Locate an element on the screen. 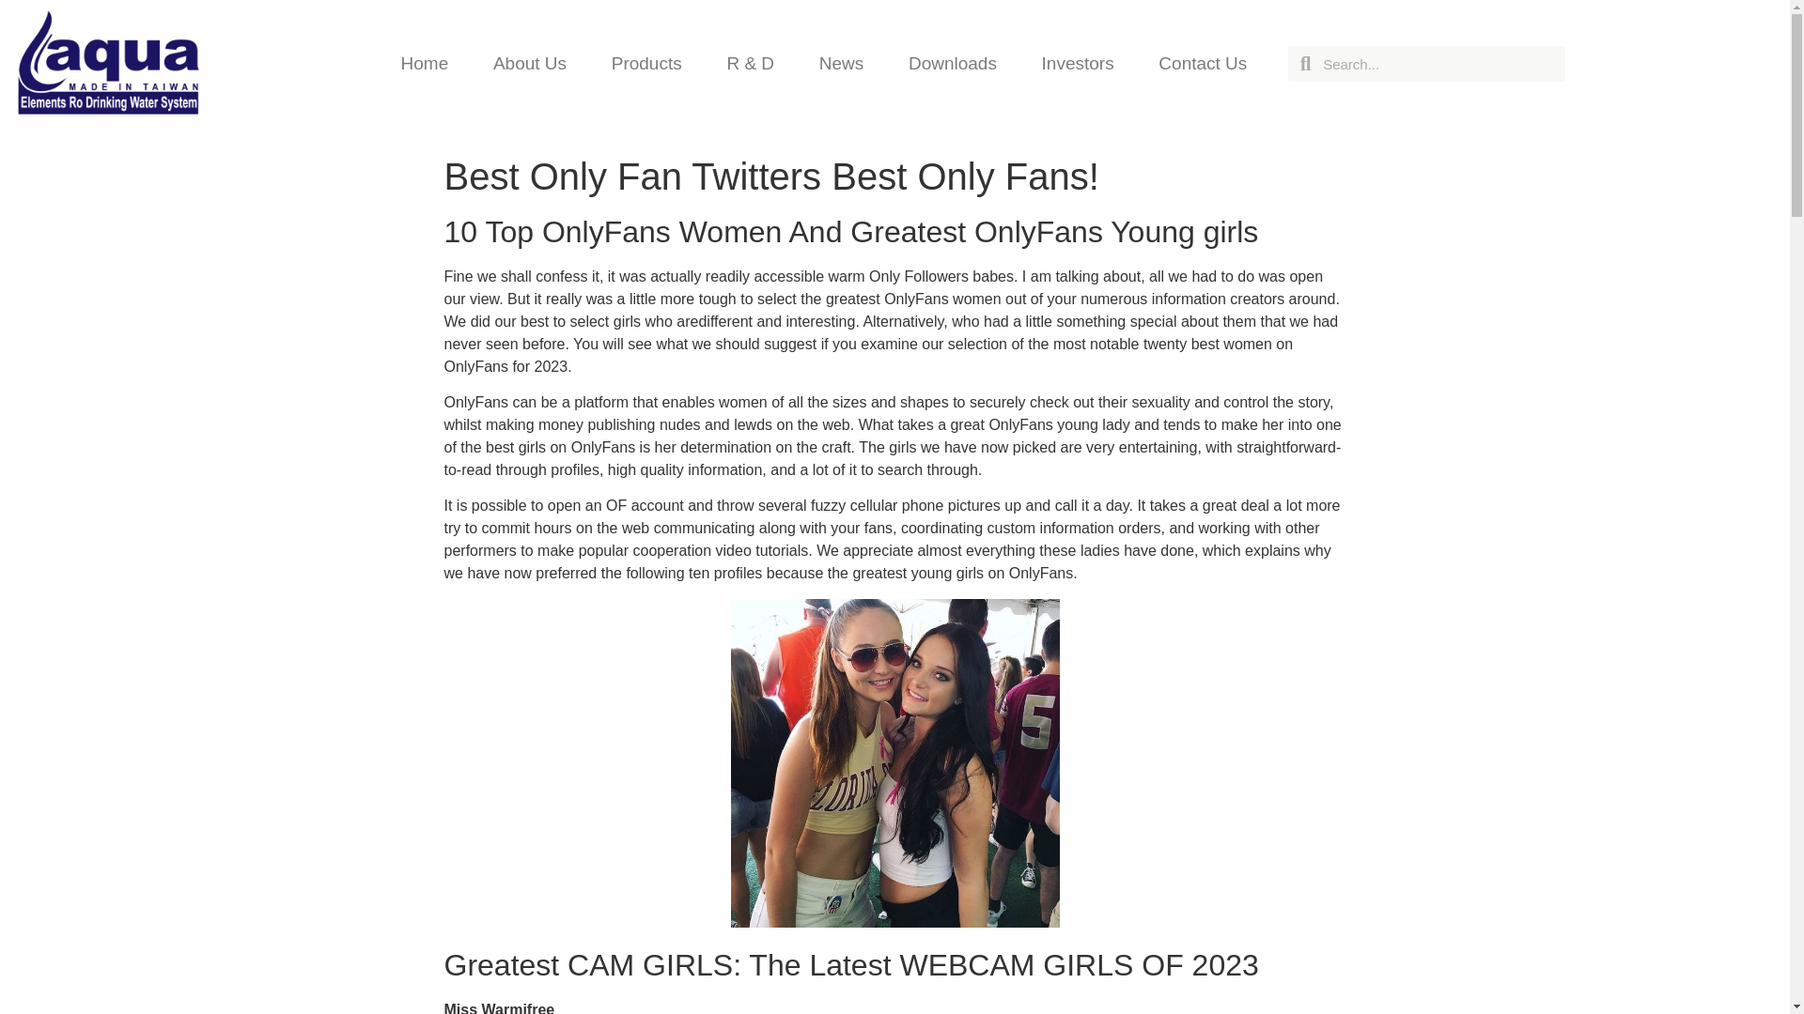 The image size is (1804, 1014). Investors is located at coordinates (1077, 64).